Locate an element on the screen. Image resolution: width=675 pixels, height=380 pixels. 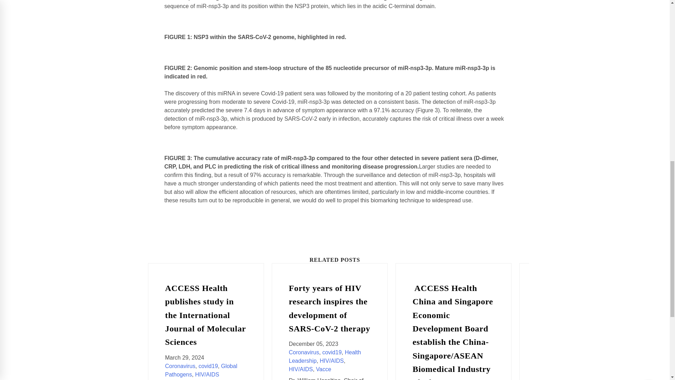
covid19 is located at coordinates (332, 352).